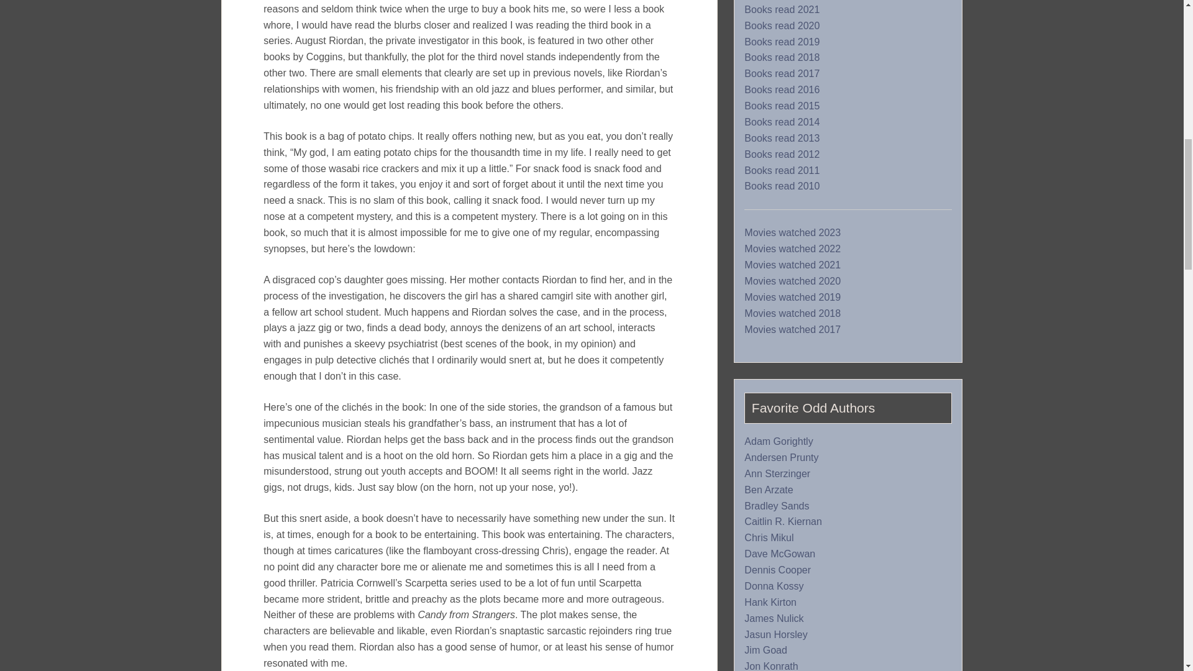 The height and width of the screenshot is (671, 1193). I want to click on Books read 2019, so click(782, 42).